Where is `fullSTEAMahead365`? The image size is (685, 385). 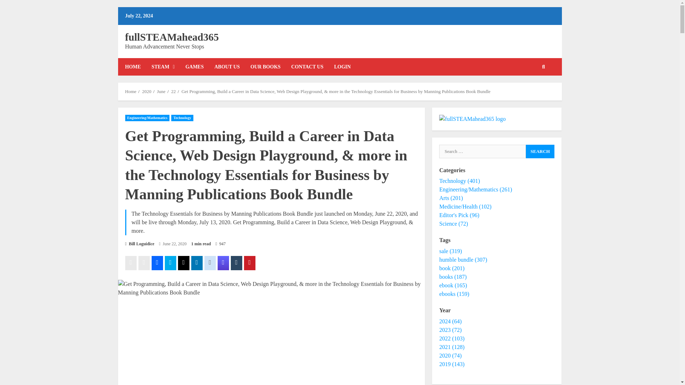
fullSTEAMahead365 is located at coordinates (171, 37).